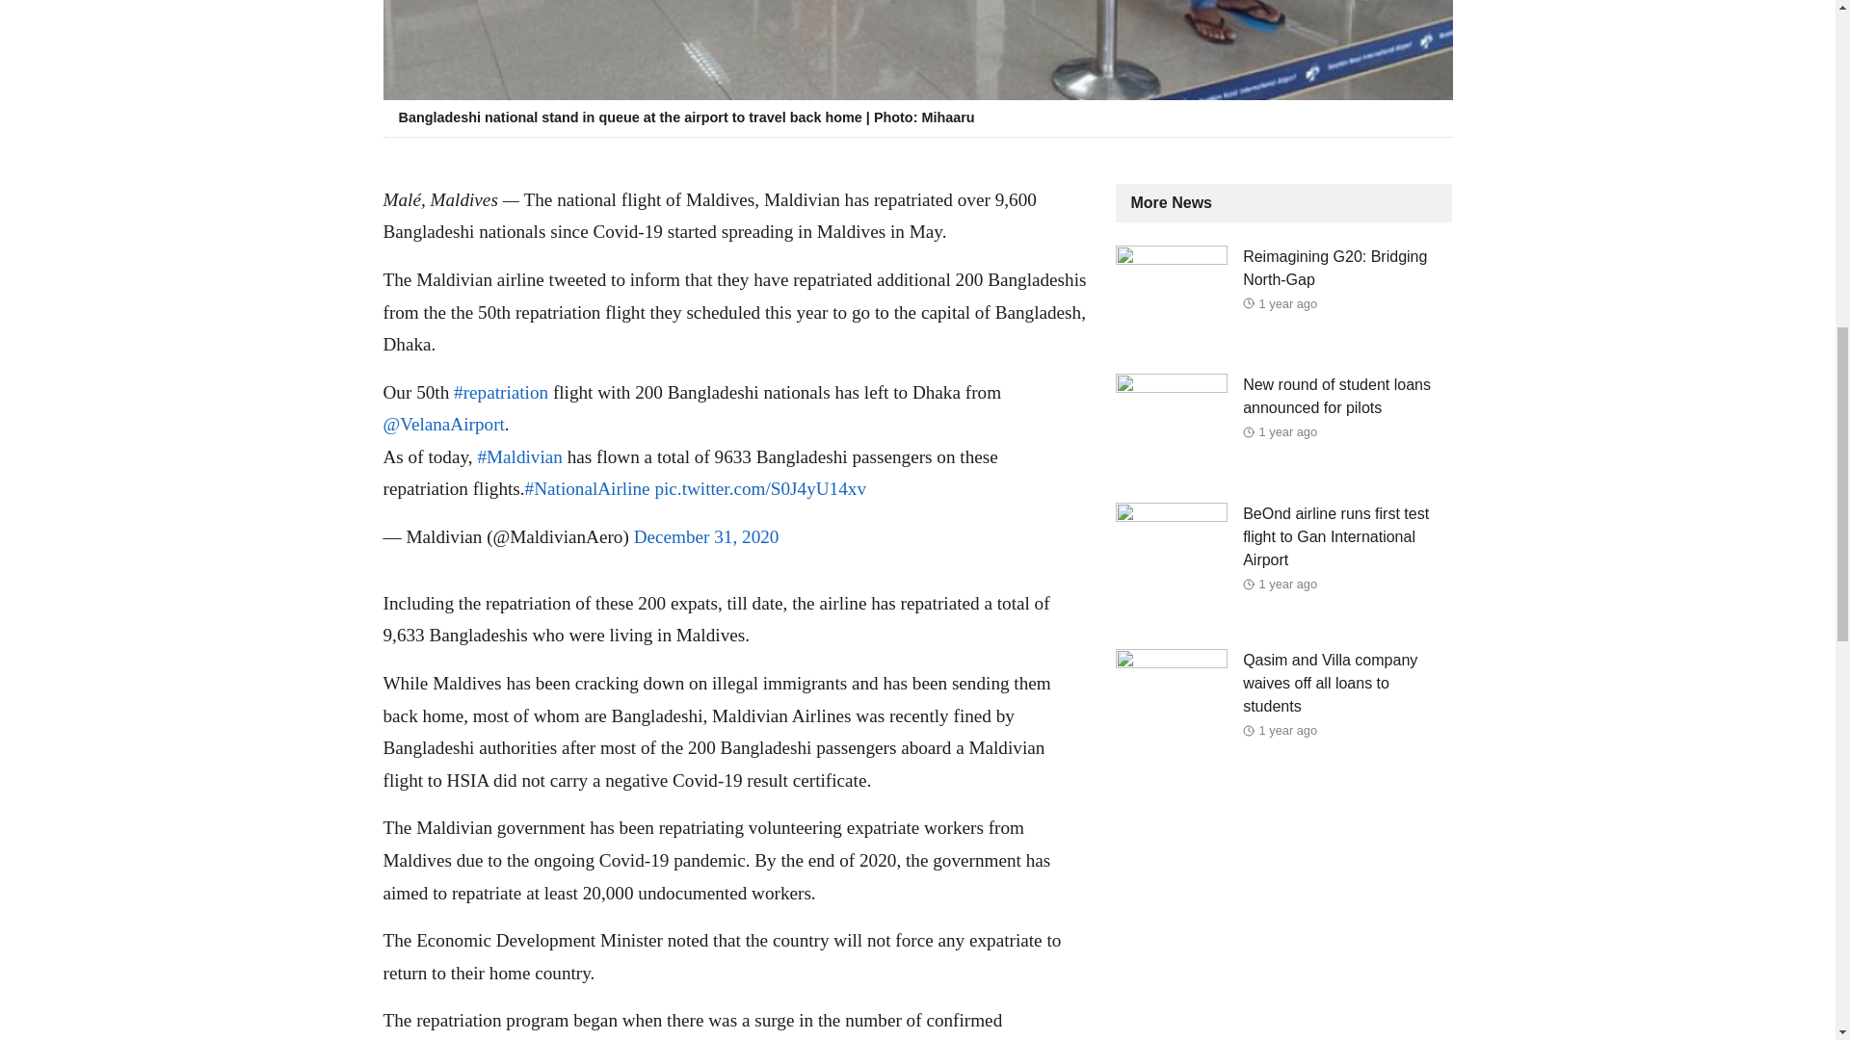 This screenshot has width=1850, height=1040. What do you see at coordinates (1288, 730) in the screenshot?
I see `Aug 10, 2023, 09:36` at bounding box center [1288, 730].